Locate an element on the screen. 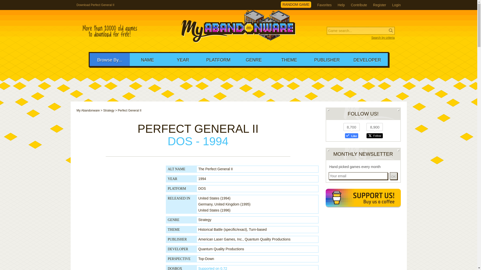 The width and height of the screenshot is (481, 270). Register is located at coordinates (380, 5).